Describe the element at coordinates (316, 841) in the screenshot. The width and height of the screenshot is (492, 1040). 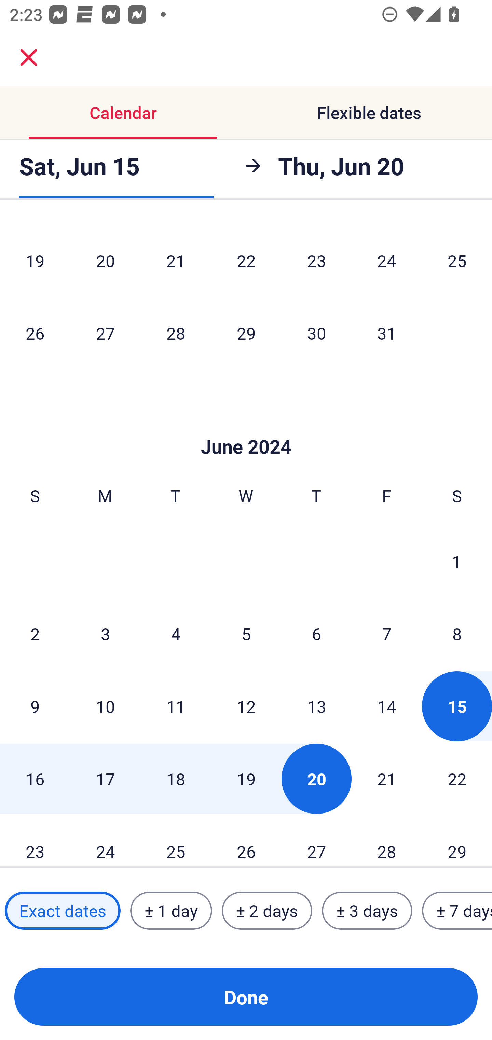
I see `27 Thursday, June 27, 2024` at that location.